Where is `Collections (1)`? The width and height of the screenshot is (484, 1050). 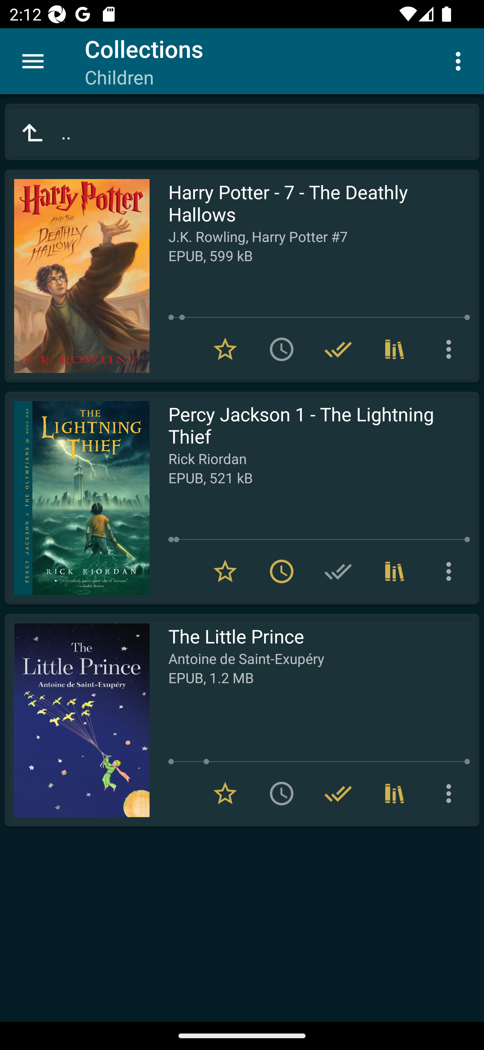
Collections (1) is located at coordinates (395, 571).